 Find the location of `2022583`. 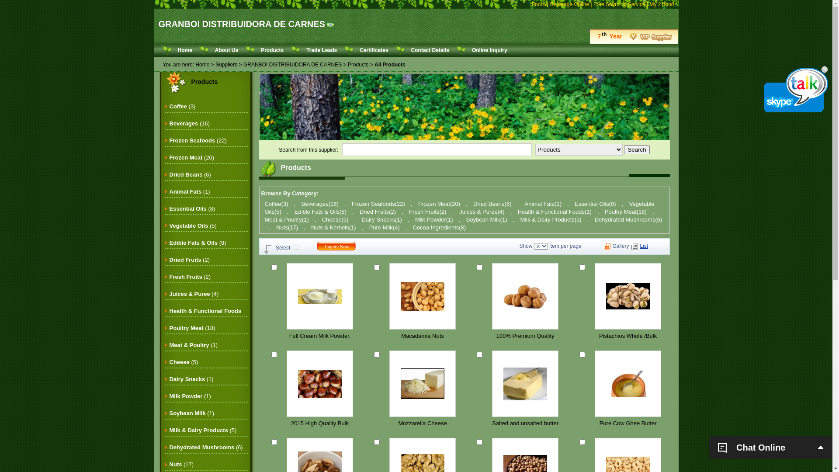

2022583 is located at coordinates (582, 355).